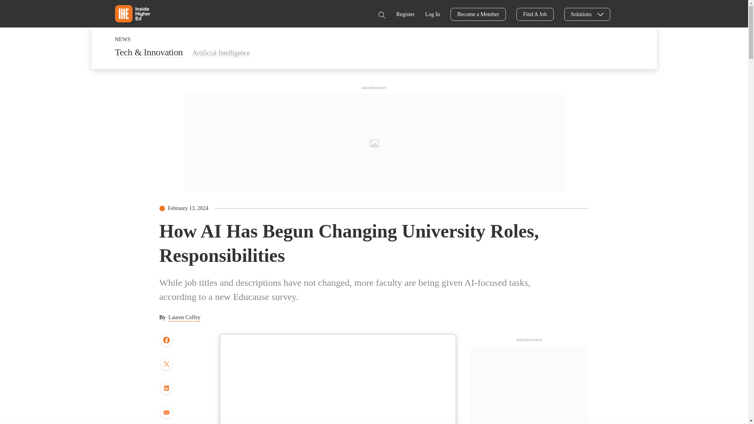  Describe the element at coordinates (166, 365) in the screenshot. I see `share to twitter` at that location.